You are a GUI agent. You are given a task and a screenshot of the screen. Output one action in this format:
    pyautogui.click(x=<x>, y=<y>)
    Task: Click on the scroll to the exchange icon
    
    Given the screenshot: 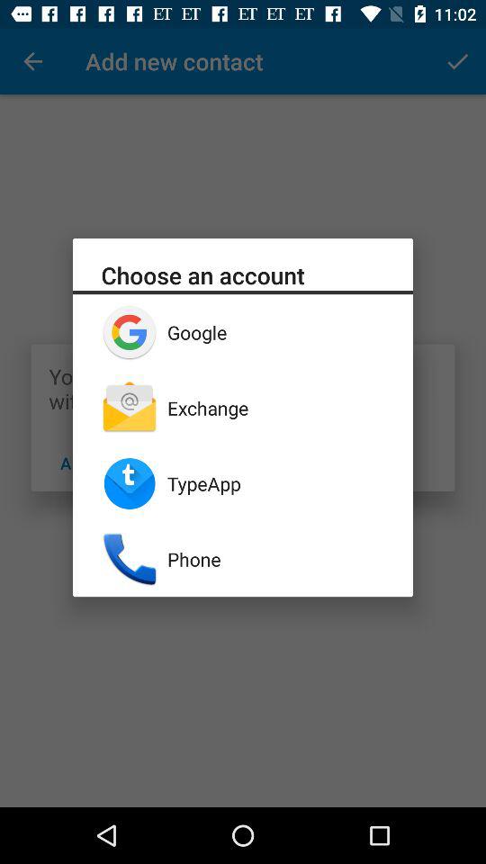 What is the action you would take?
    pyautogui.click(x=275, y=408)
    